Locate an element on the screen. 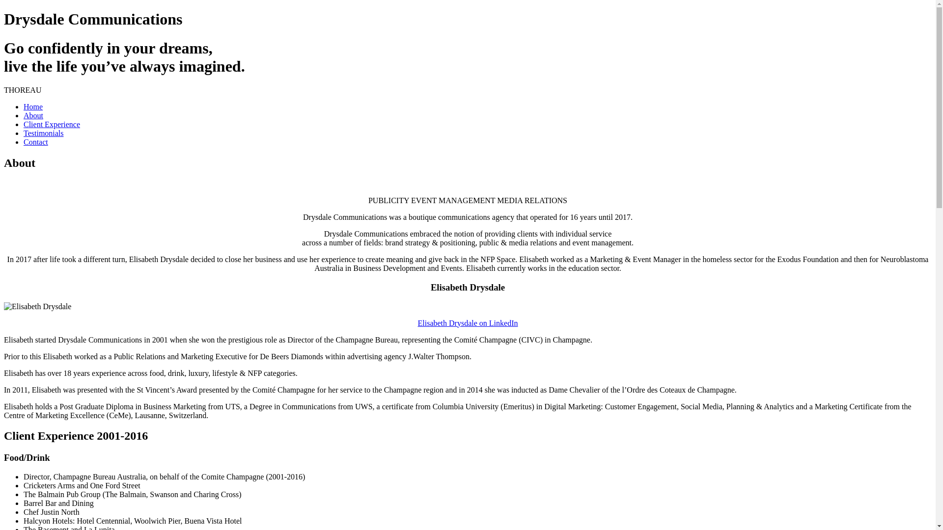 The height and width of the screenshot is (530, 943). Elisabeth Drysdale on LinkedIn is located at coordinates (468, 323).